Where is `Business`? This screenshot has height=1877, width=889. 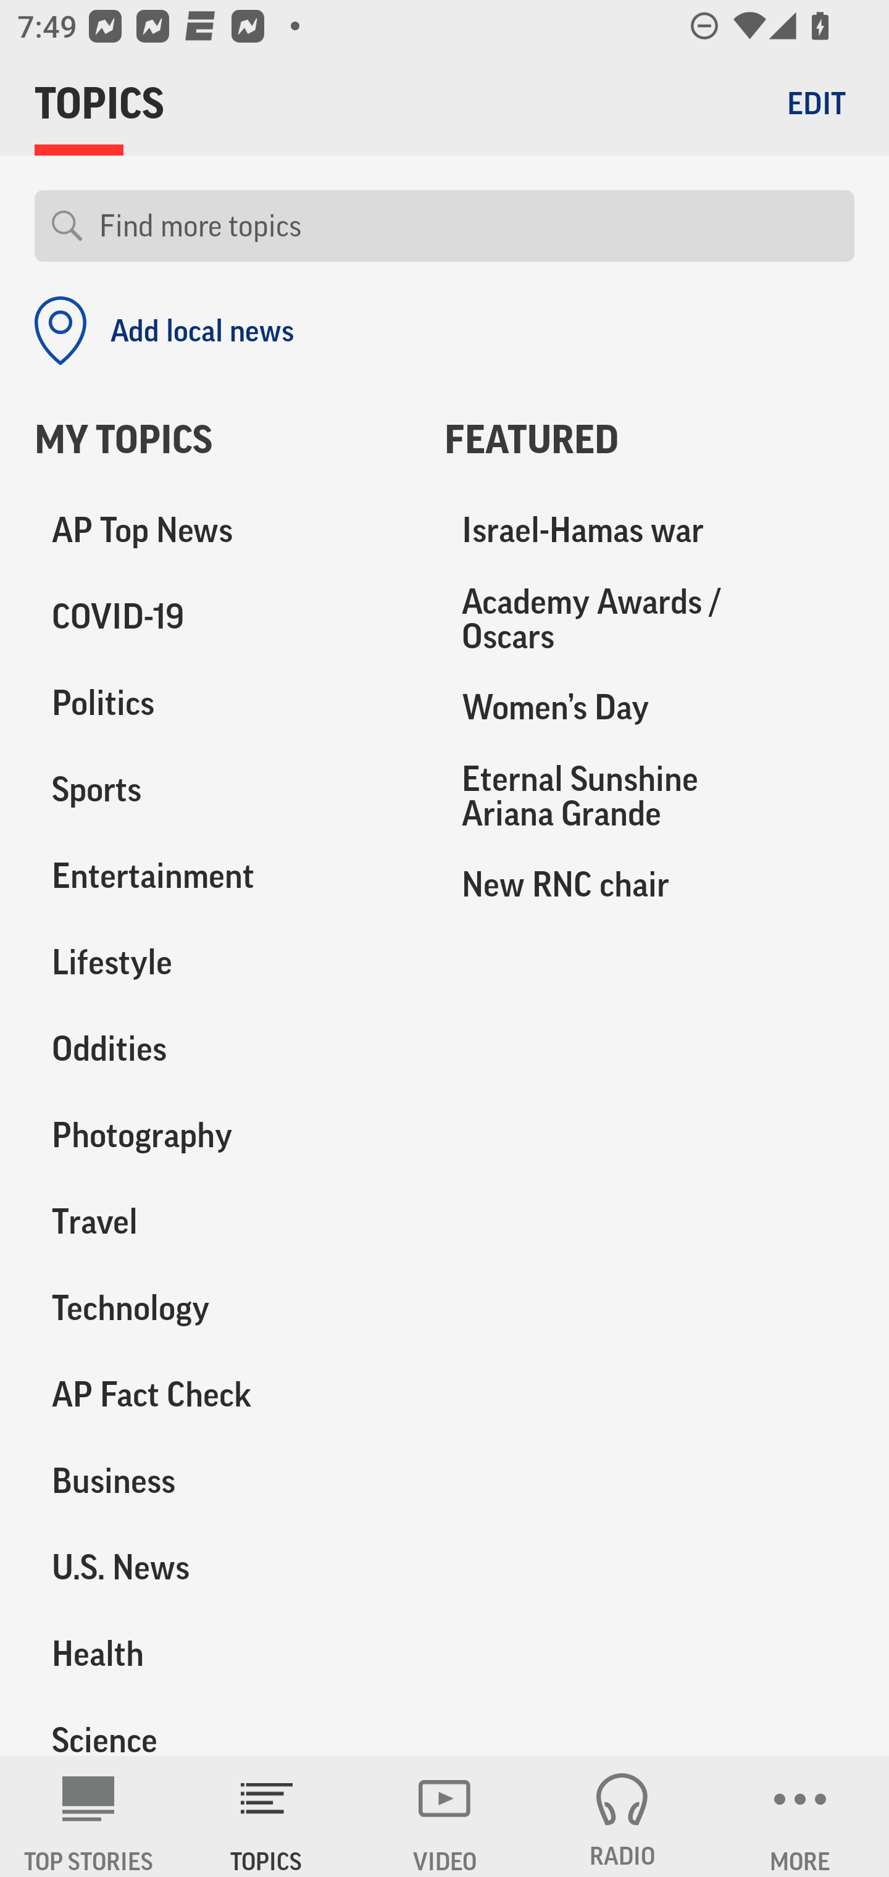
Business is located at coordinates (222, 1481).